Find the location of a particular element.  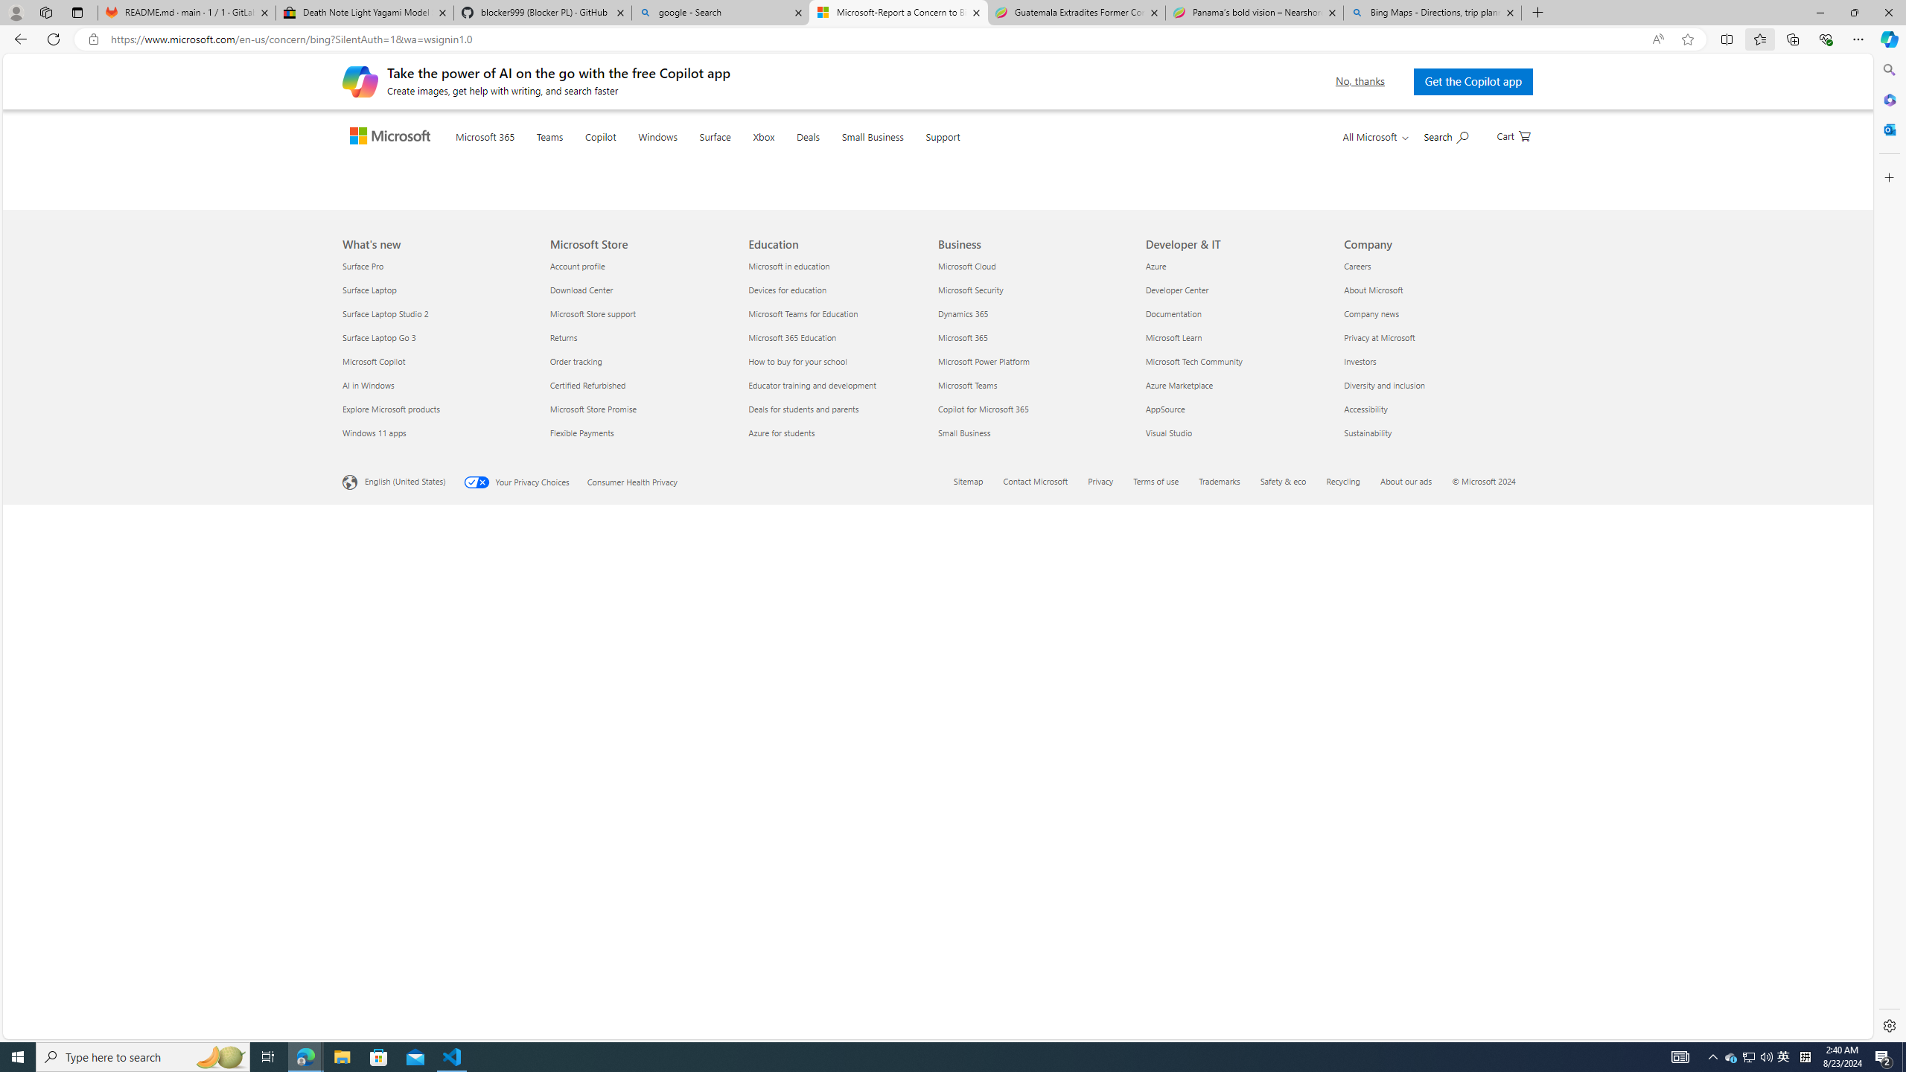

Surface is located at coordinates (745, 156).